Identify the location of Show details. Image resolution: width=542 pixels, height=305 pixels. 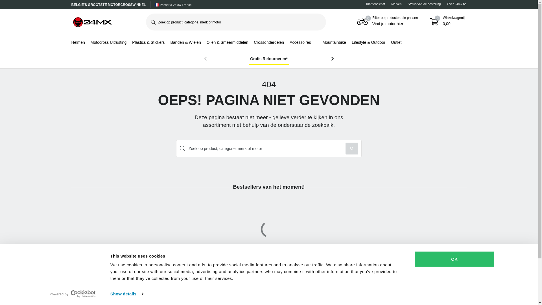
(126, 294).